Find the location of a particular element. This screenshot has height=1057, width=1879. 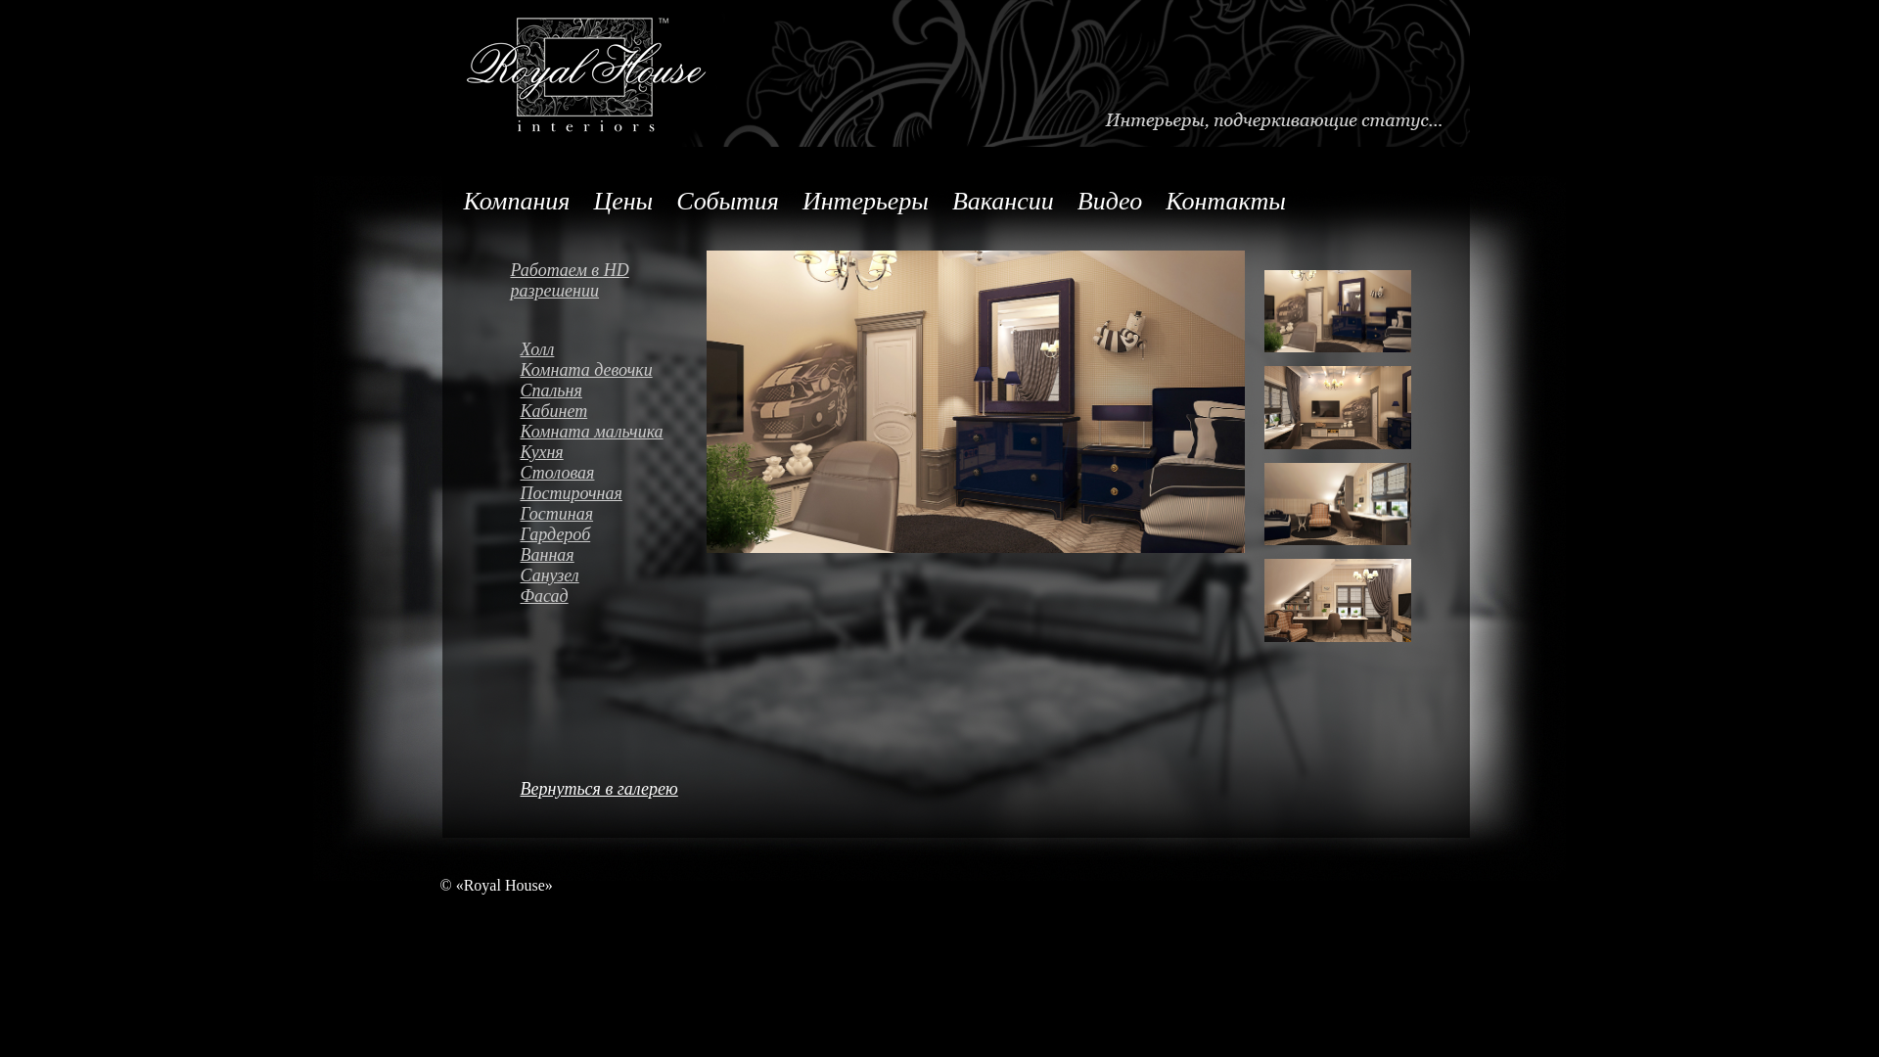

. is located at coordinates (834, 562).